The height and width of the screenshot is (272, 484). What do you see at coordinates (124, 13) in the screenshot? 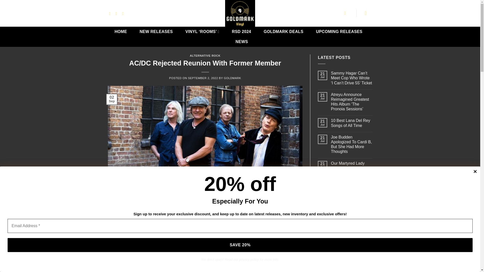
I see `Send us an email` at bounding box center [124, 13].